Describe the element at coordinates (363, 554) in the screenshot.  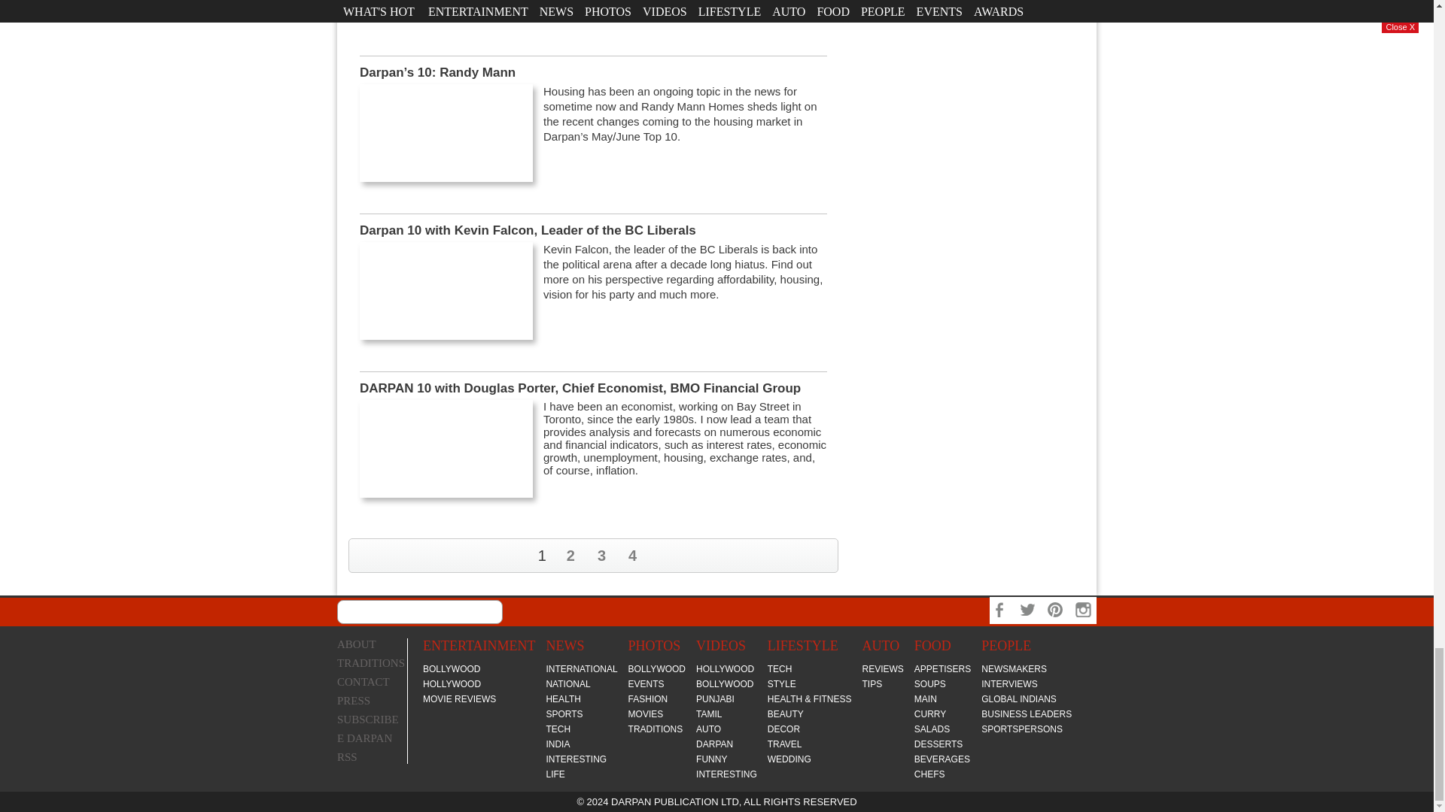
I see `Prev` at that location.